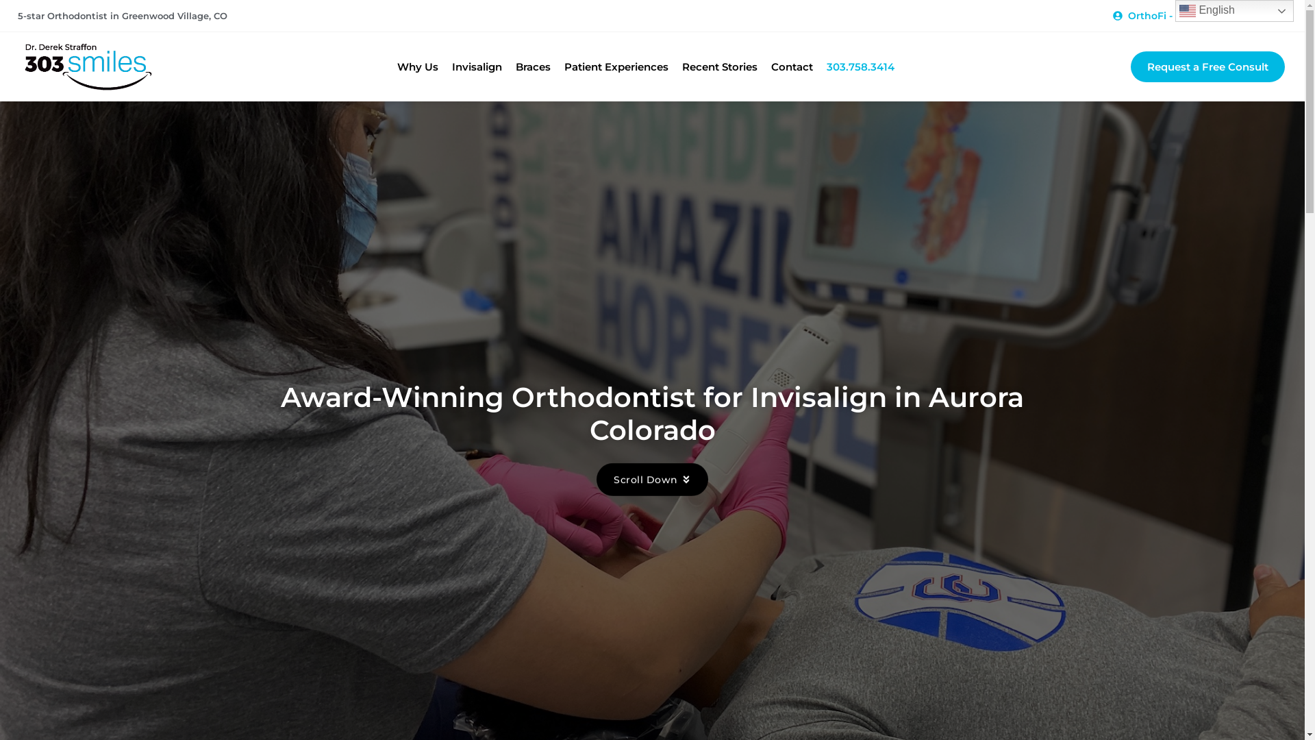  What do you see at coordinates (792, 67) in the screenshot?
I see `Contact` at bounding box center [792, 67].